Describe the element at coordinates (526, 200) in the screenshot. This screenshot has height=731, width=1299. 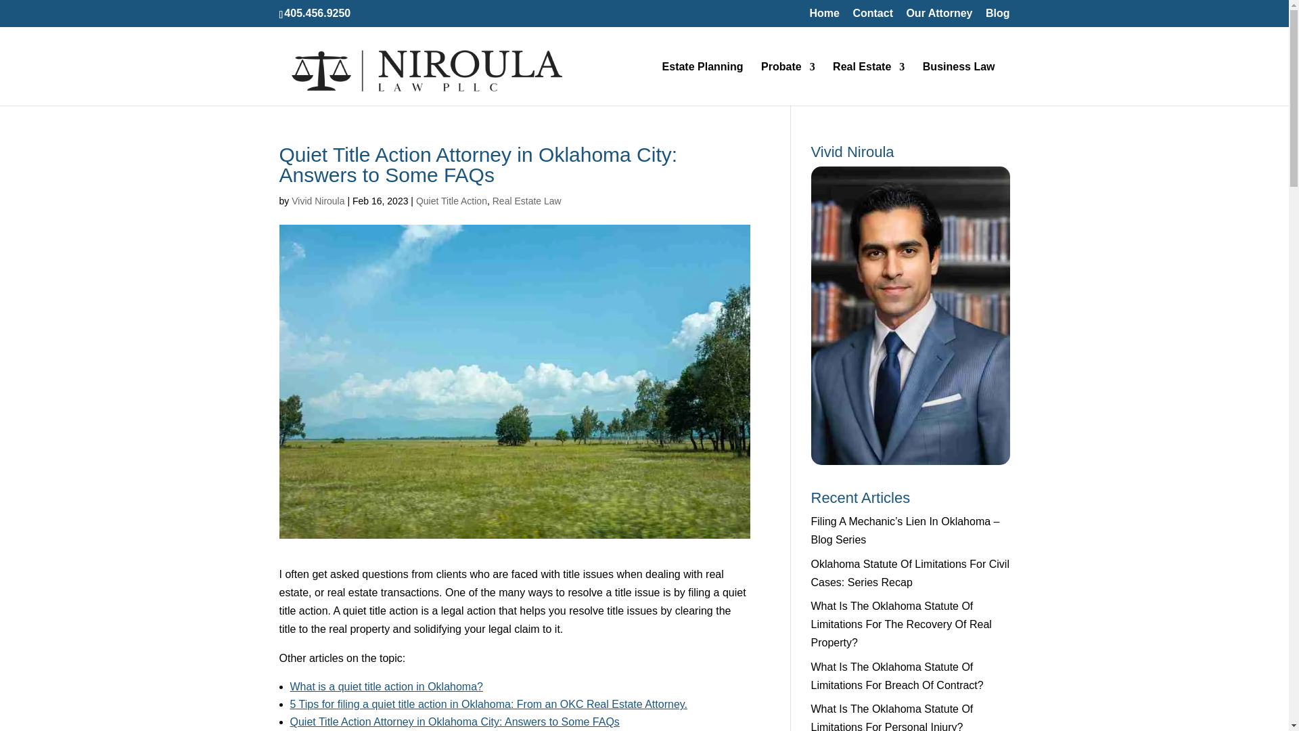
I see `Real Estate Law` at that location.